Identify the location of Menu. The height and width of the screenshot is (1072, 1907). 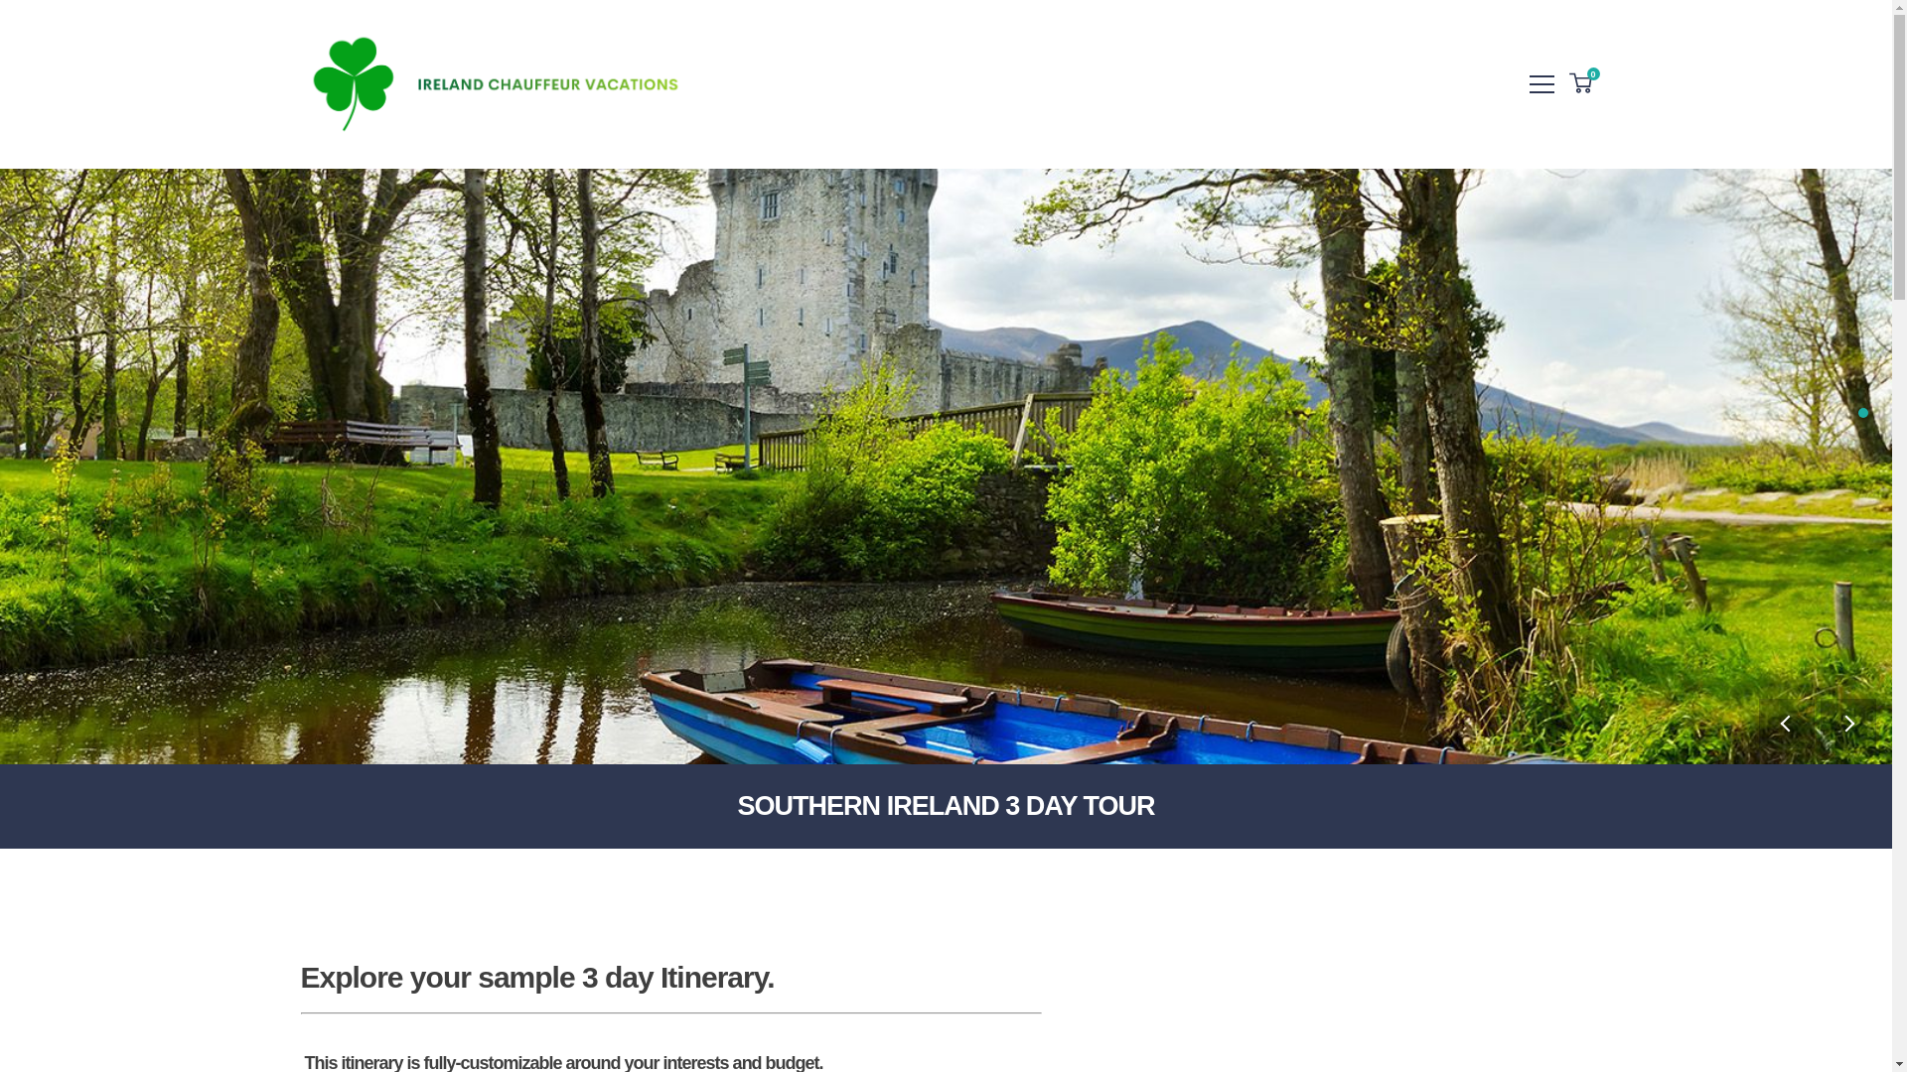
(1541, 83).